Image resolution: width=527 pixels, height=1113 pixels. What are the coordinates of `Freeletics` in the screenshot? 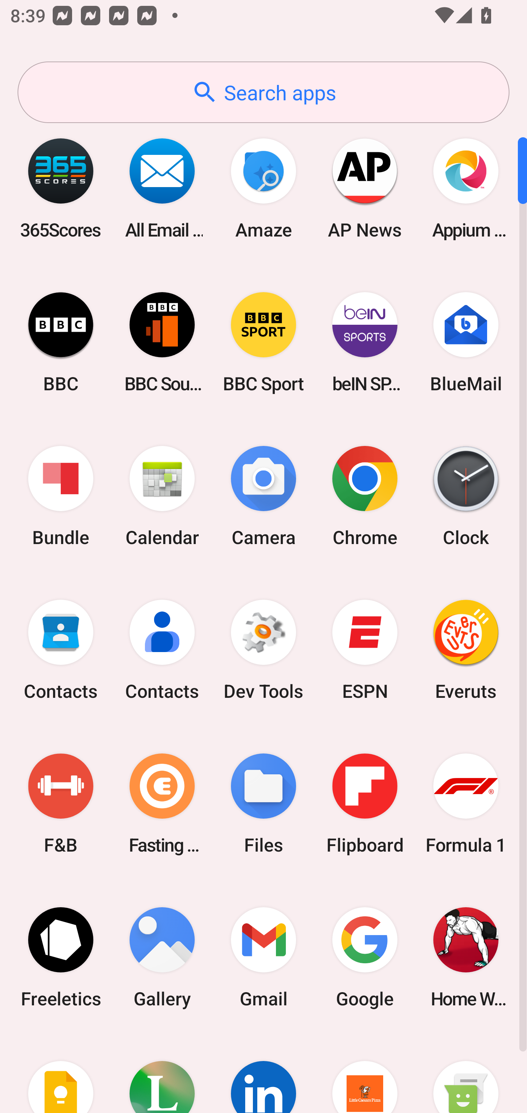 It's located at (61, 957).